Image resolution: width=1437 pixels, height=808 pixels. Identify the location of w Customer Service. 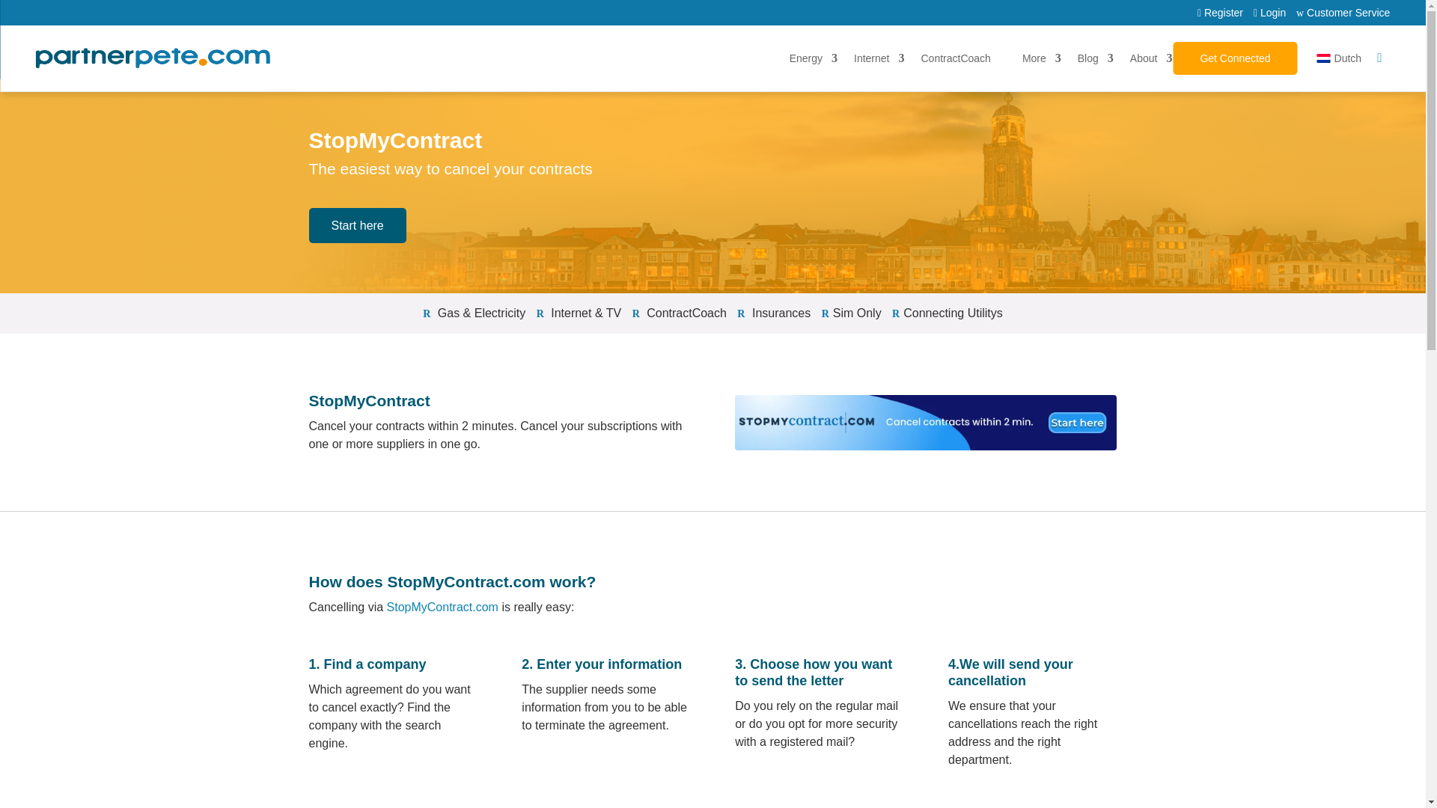
(1339, 12).